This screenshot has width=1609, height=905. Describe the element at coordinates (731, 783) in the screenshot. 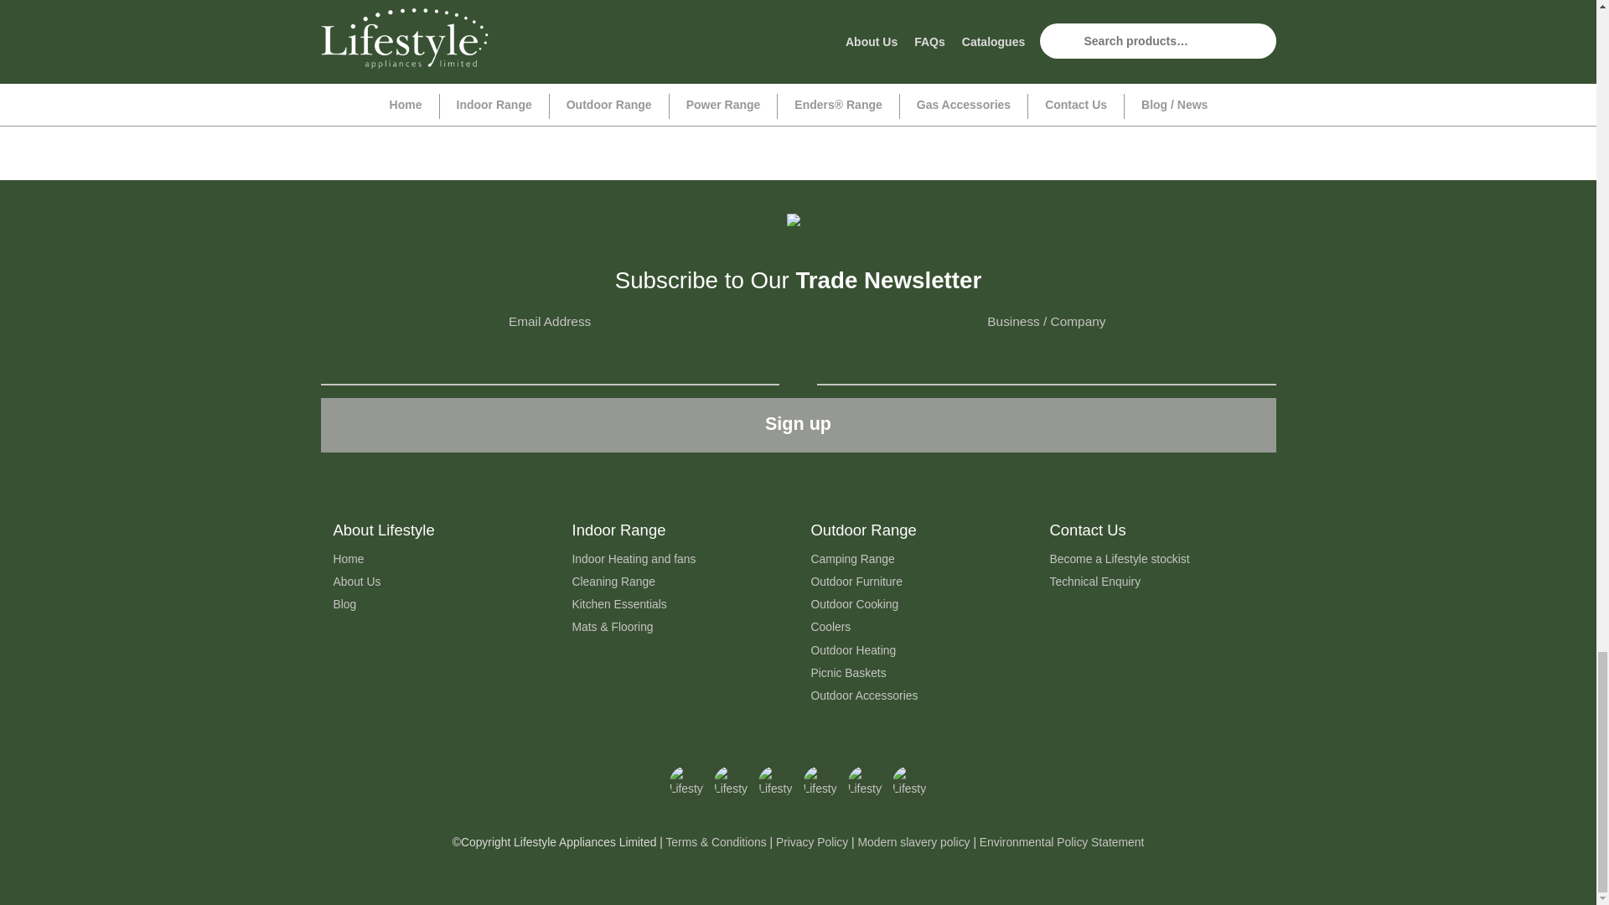

I see `Lifestyle Appliances Ltd on Twitter` at that location.